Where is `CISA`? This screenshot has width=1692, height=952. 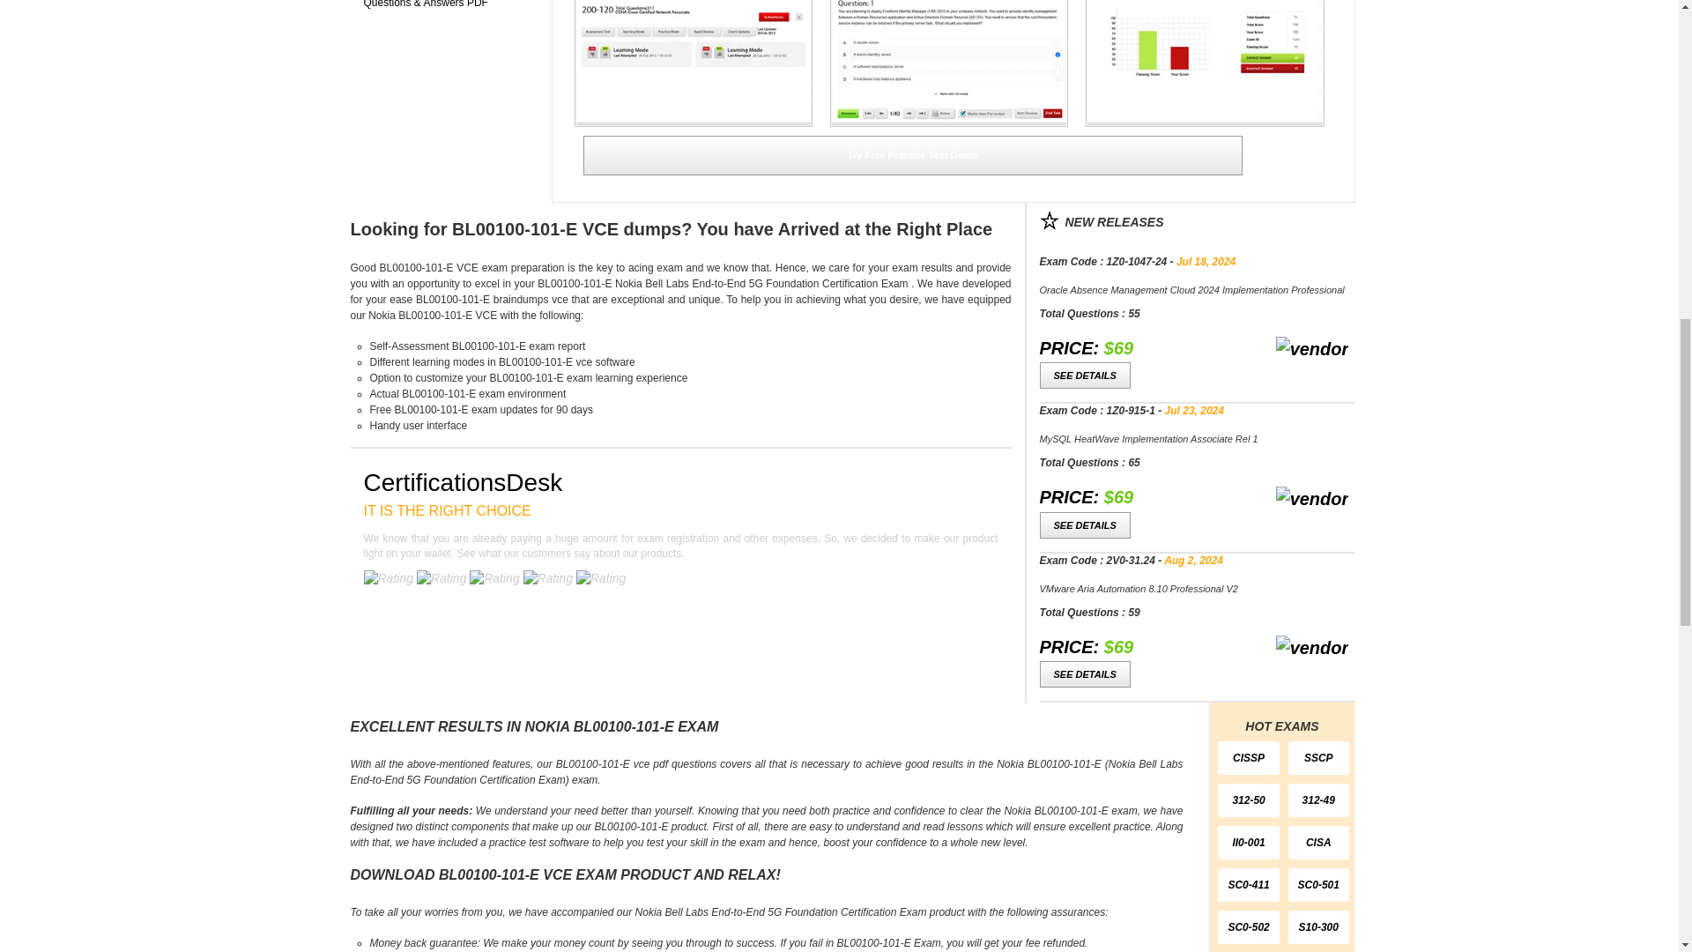
CISA is located at coordinates (1318, 843).